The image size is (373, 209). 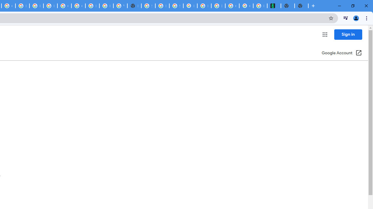 What do you see at coordinates (36, 6) in the screenshot?
I see `Browse Chrome as a guest - Computer - Google Chrome Help` at bounding box center [36, 6].